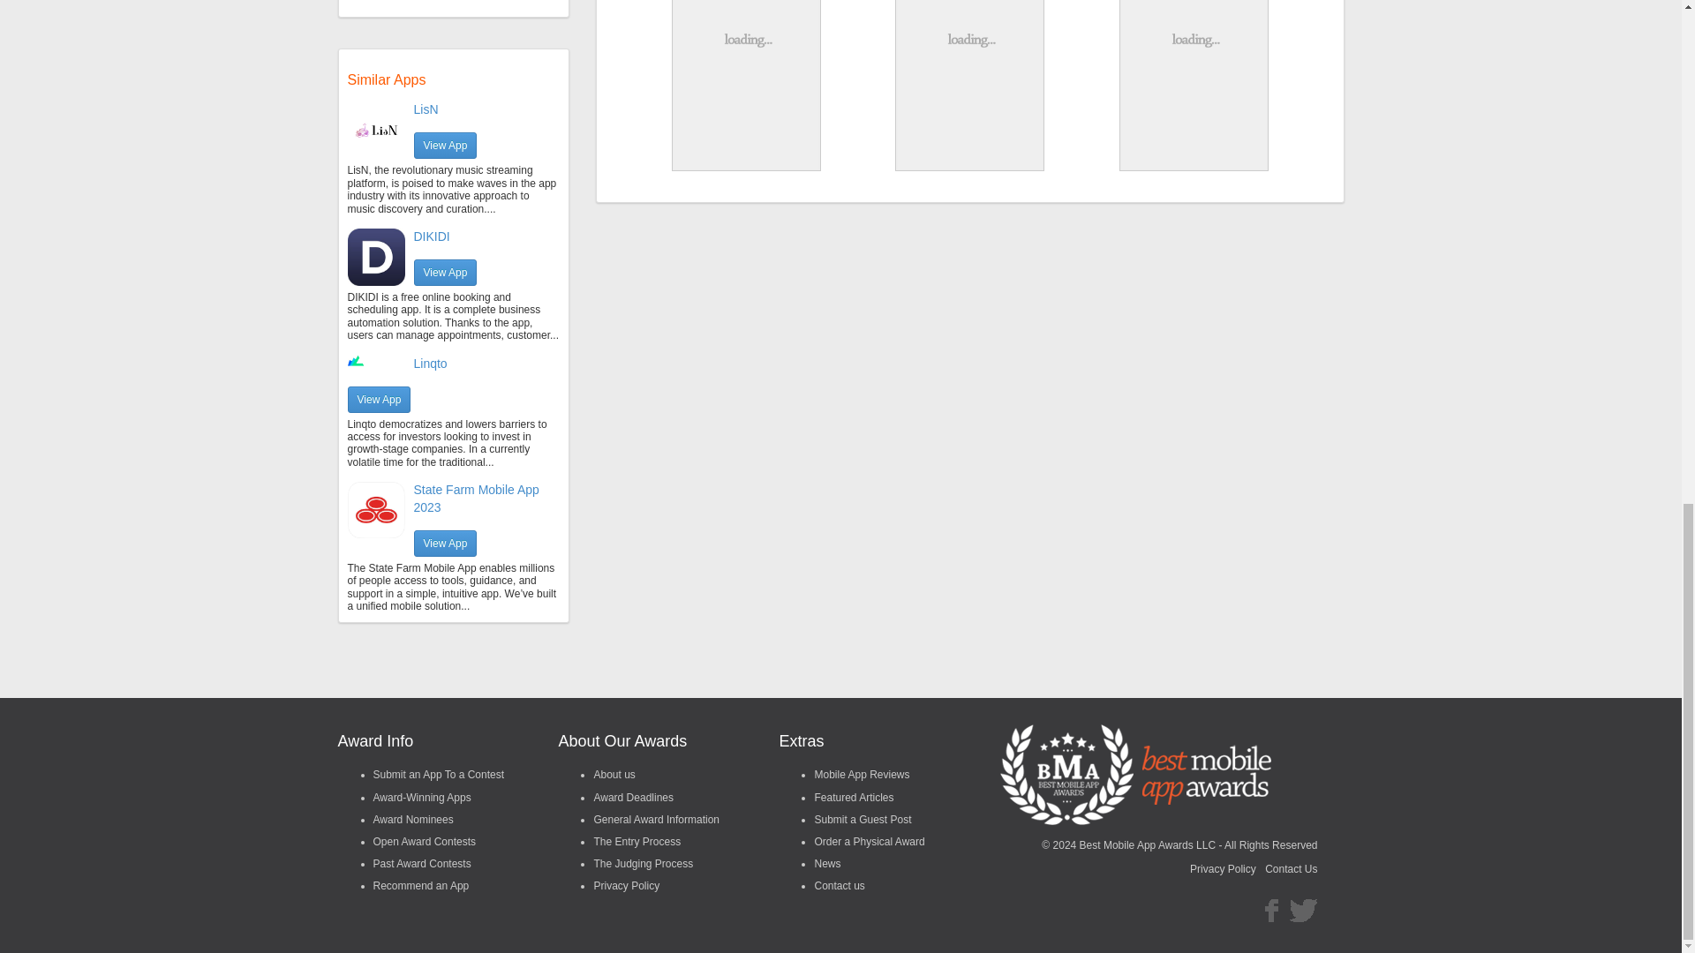  Describe the element at coordinates (430, 364) in the screenshot. I see `Linqto` at that location.